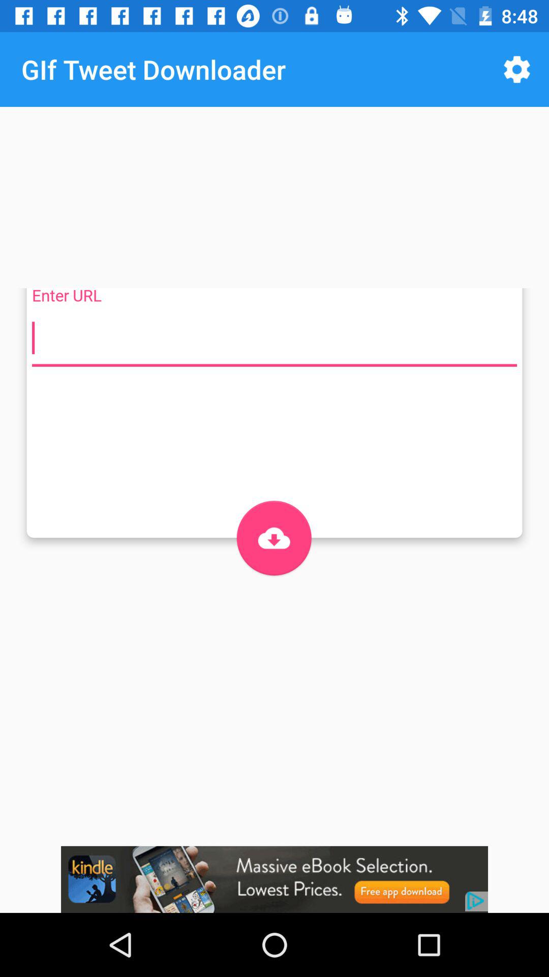 Image resolution: width=549 pixels, height=977 pixels. Describe the element at coordinates (274, 338) in the screenshot. I see `enter url` at that location.